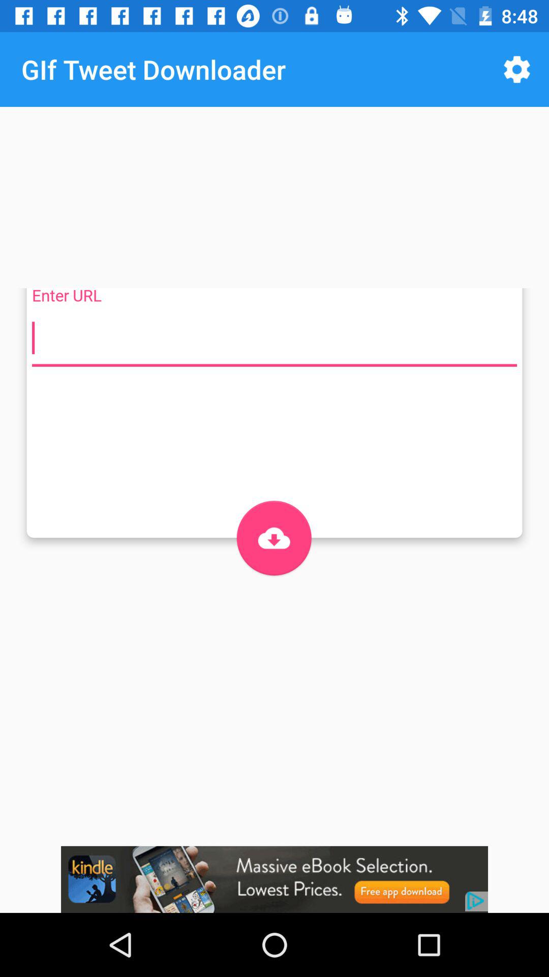 Image resolution: width=549 pixels, height=977 pixels. Describe the element at coordinates (274, 338) in the screenshot. I see `enter url` at that location.